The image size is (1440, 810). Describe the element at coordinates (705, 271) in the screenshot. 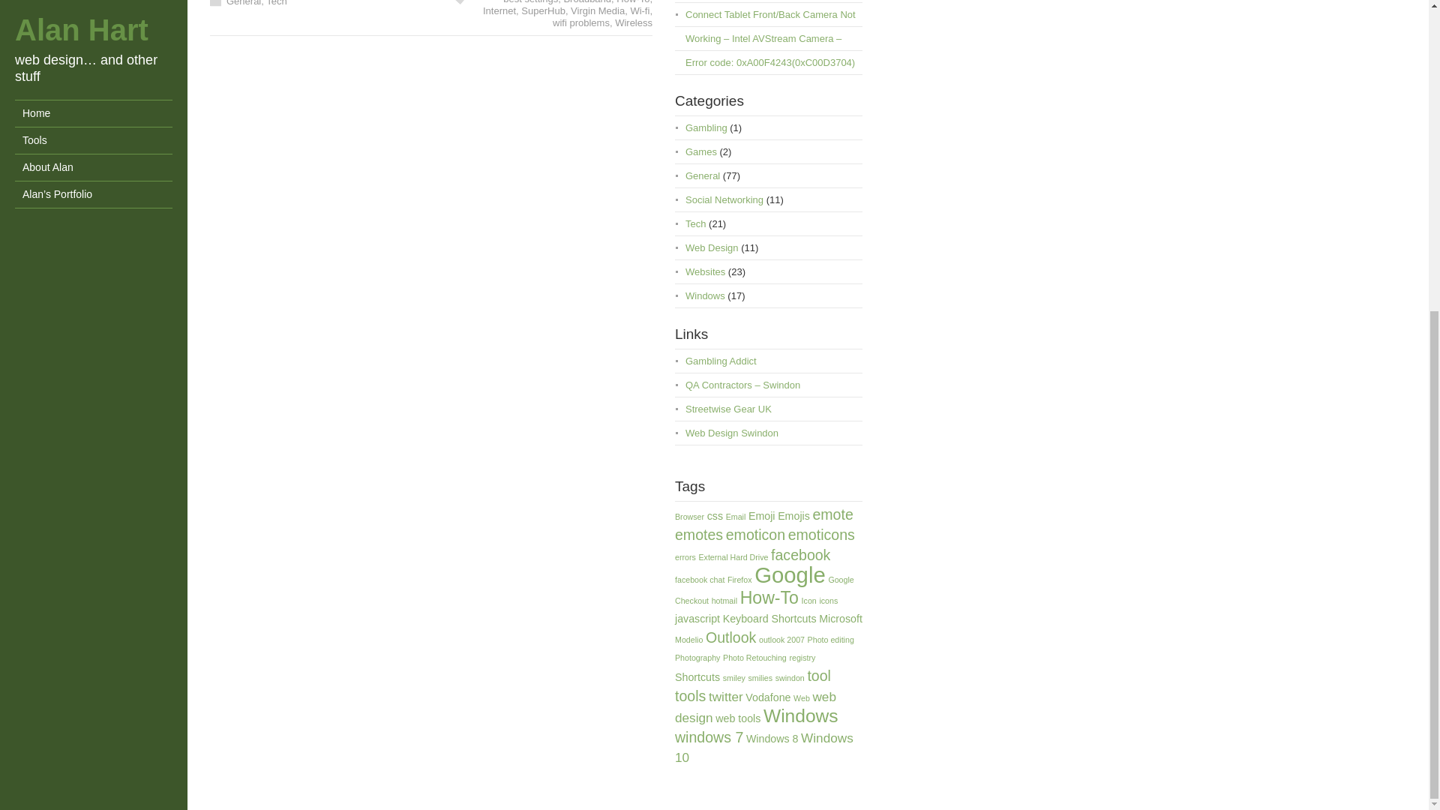

I see `Websites` at that location.